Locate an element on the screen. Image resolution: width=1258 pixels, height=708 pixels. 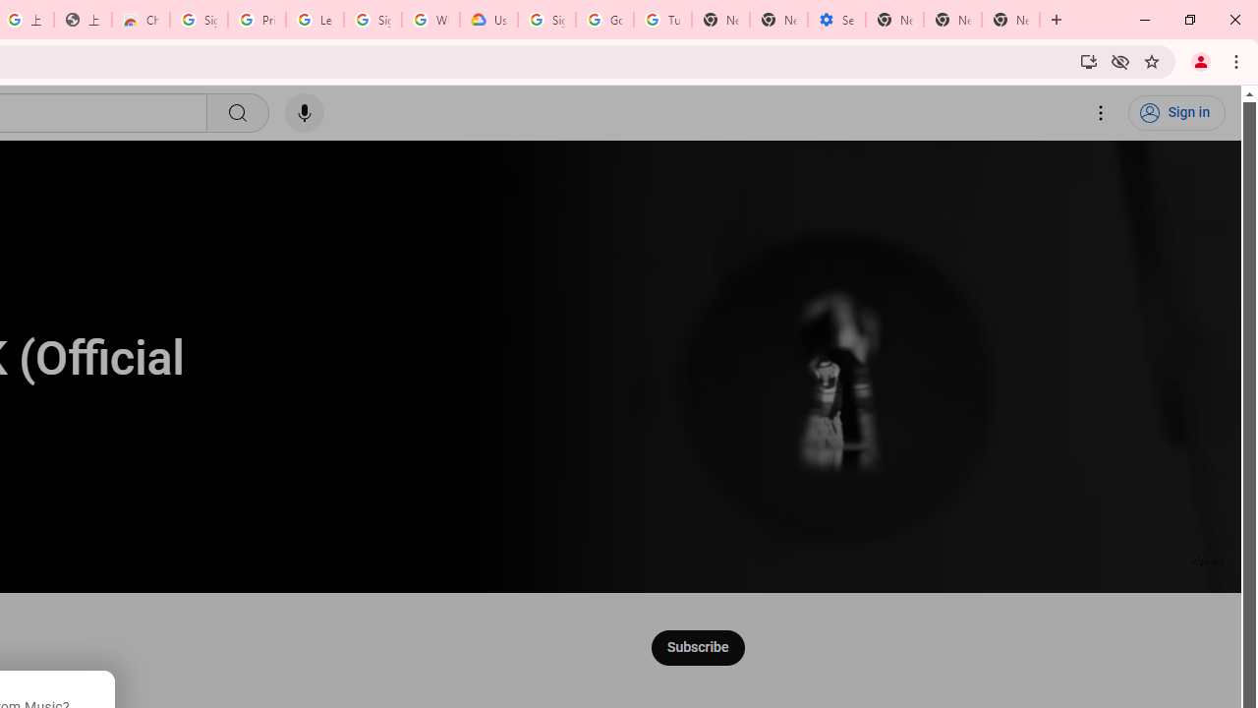
Sign in - Google Accounts is located at coordinates (546, 20).